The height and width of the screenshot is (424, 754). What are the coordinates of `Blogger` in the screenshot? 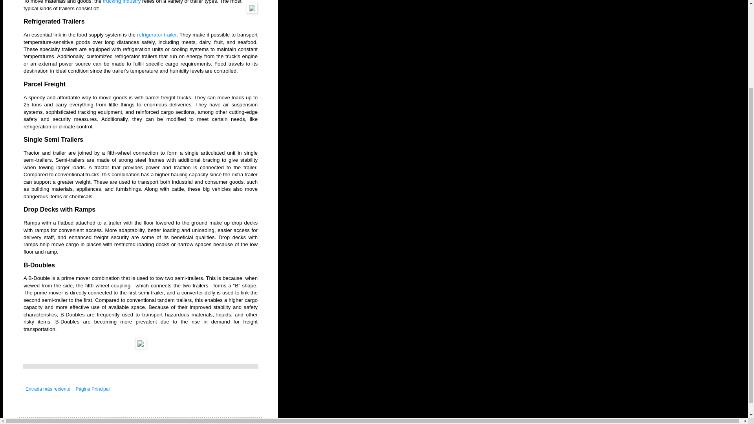 It's located at (207, 420).